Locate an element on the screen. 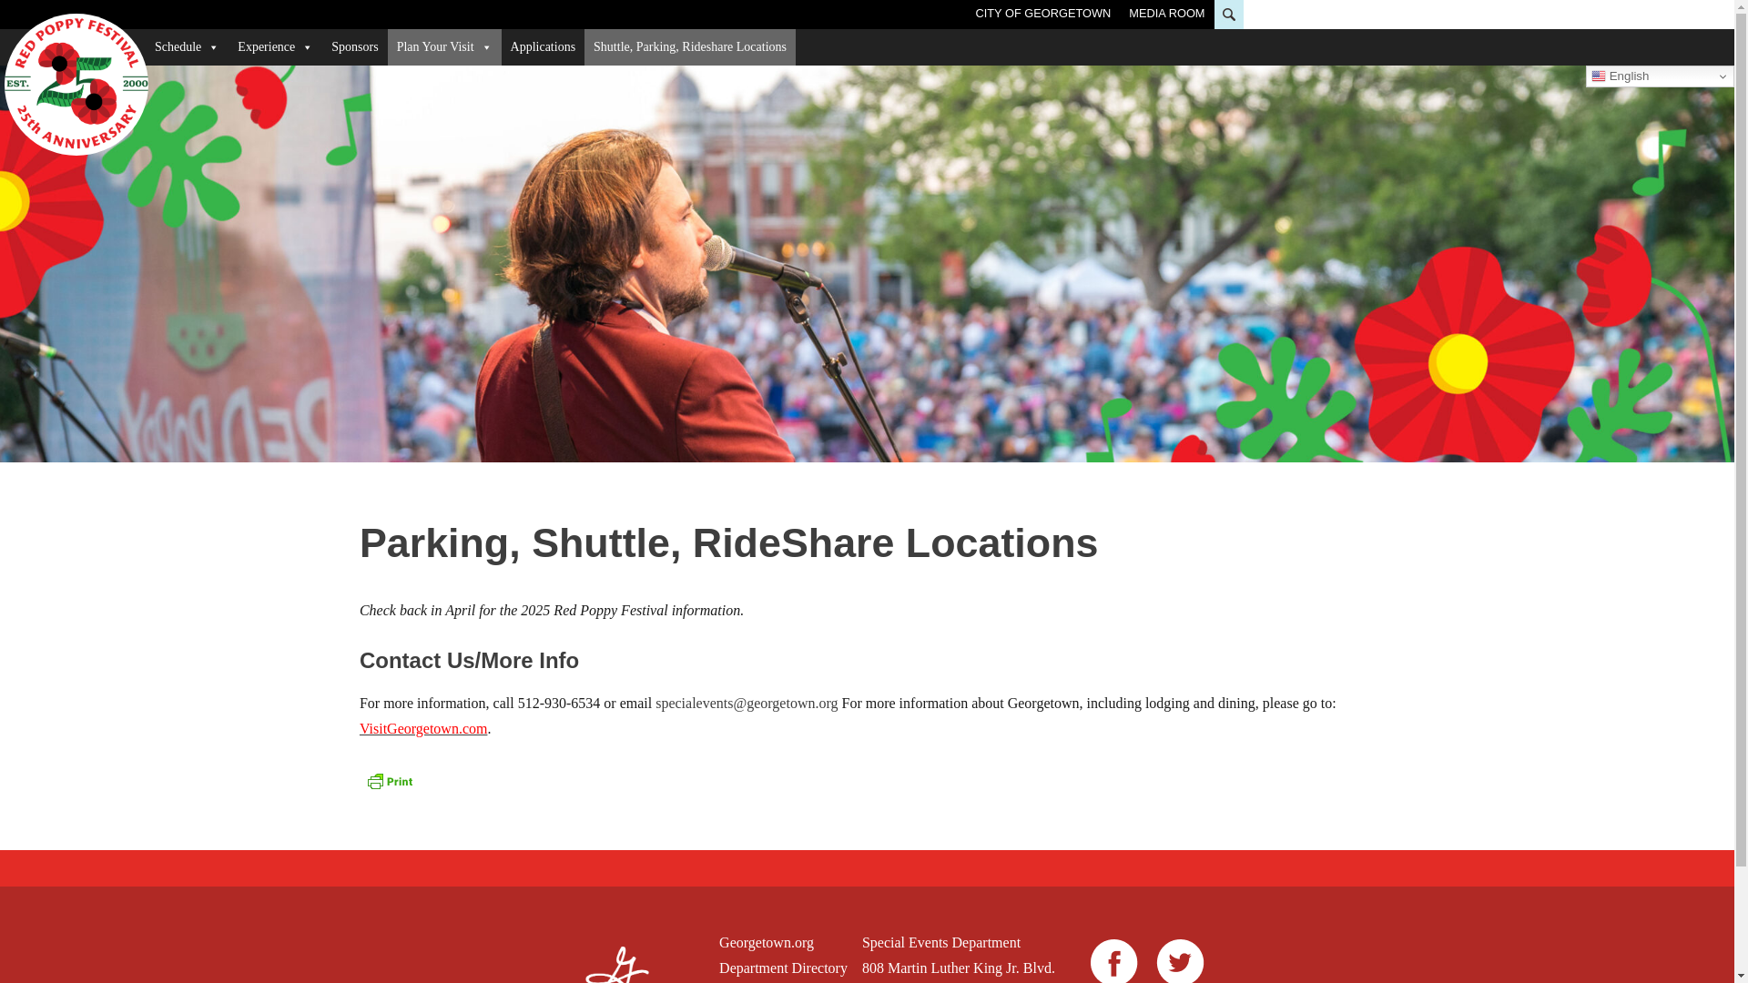 The width and height of the screenshot is (1748, 983). Georgetown.org is located at coordinates (783, 942).